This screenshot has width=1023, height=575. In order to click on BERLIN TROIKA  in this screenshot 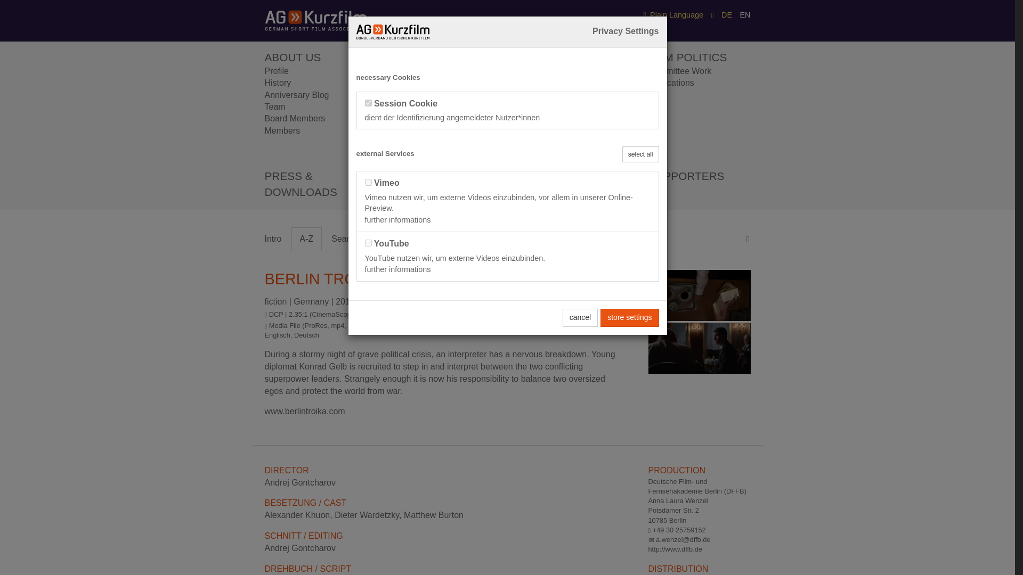, I will do `click(699, 296)`.